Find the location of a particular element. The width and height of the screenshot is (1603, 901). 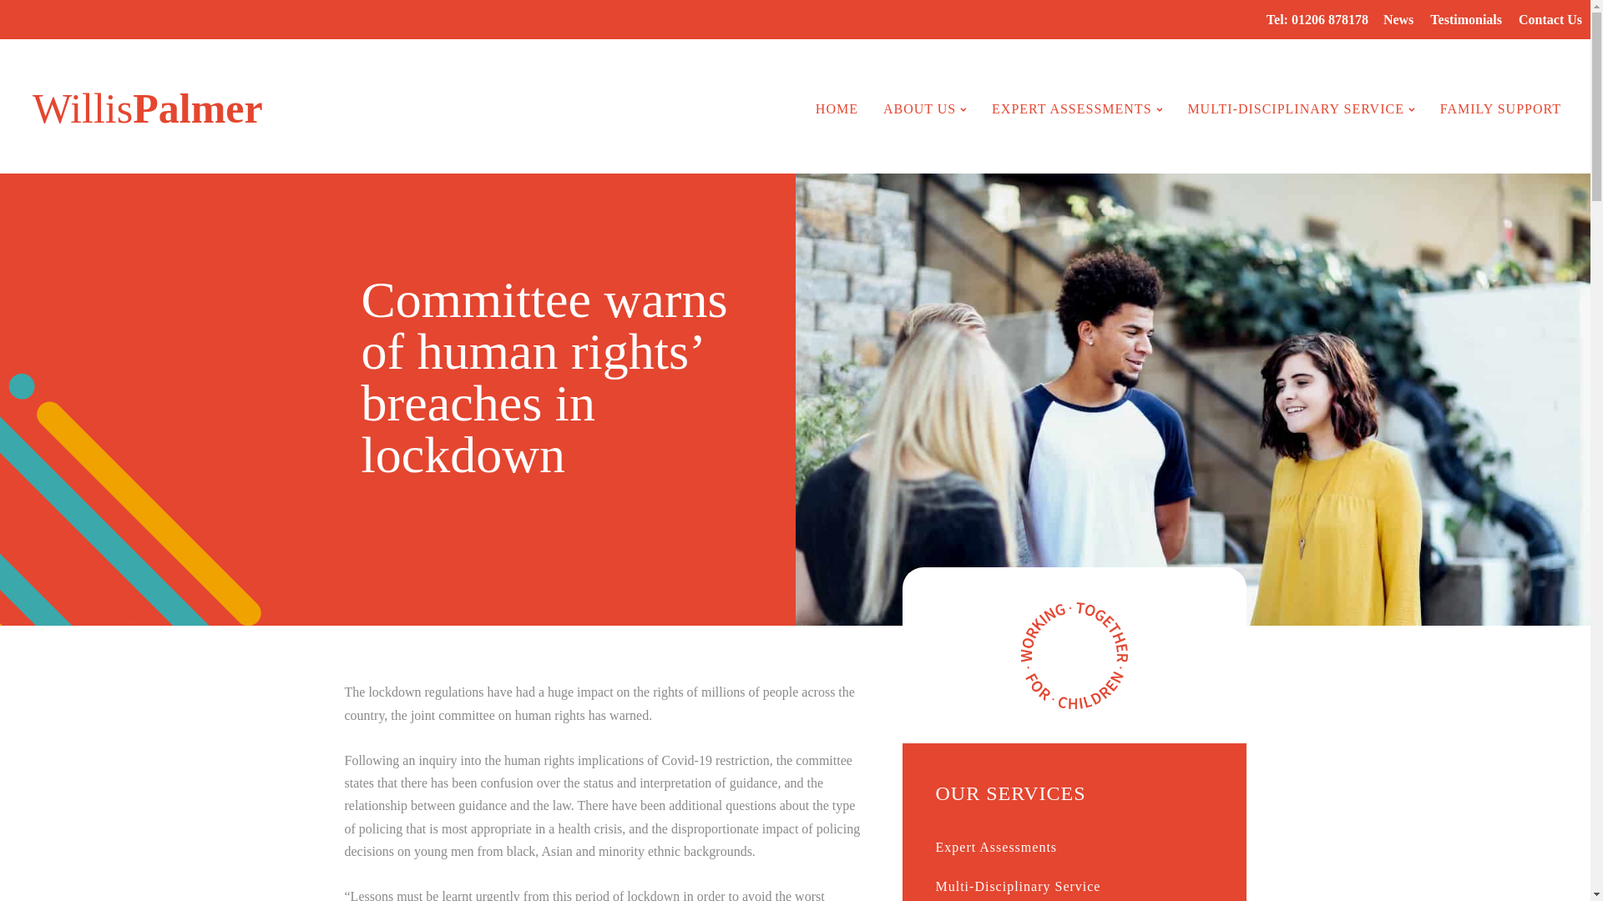

01206 878178 is located at coordinates (1330, 20).